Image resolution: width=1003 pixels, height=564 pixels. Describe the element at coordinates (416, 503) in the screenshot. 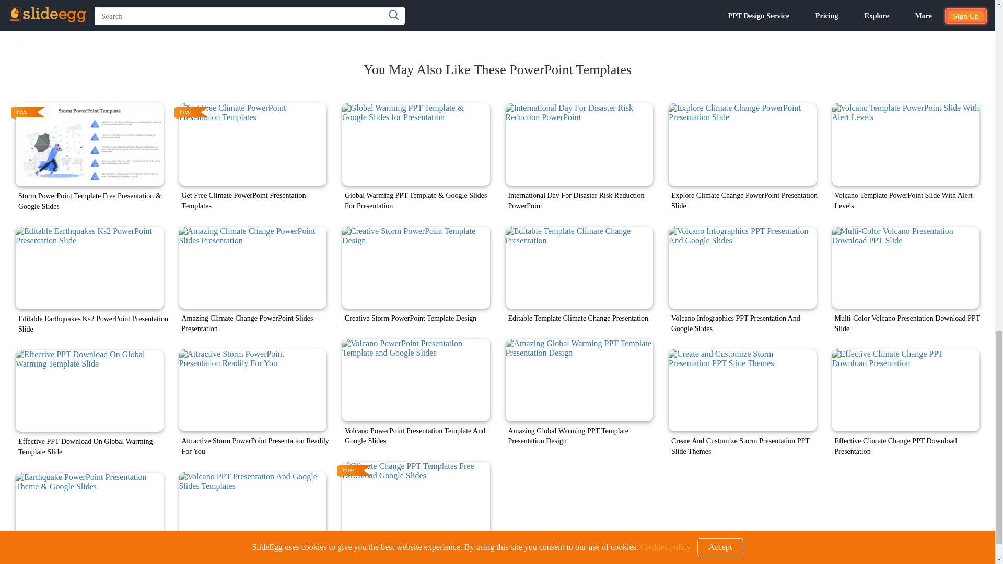

I see `Climate Change PPT Templates Free Download Google Slides` at that location.